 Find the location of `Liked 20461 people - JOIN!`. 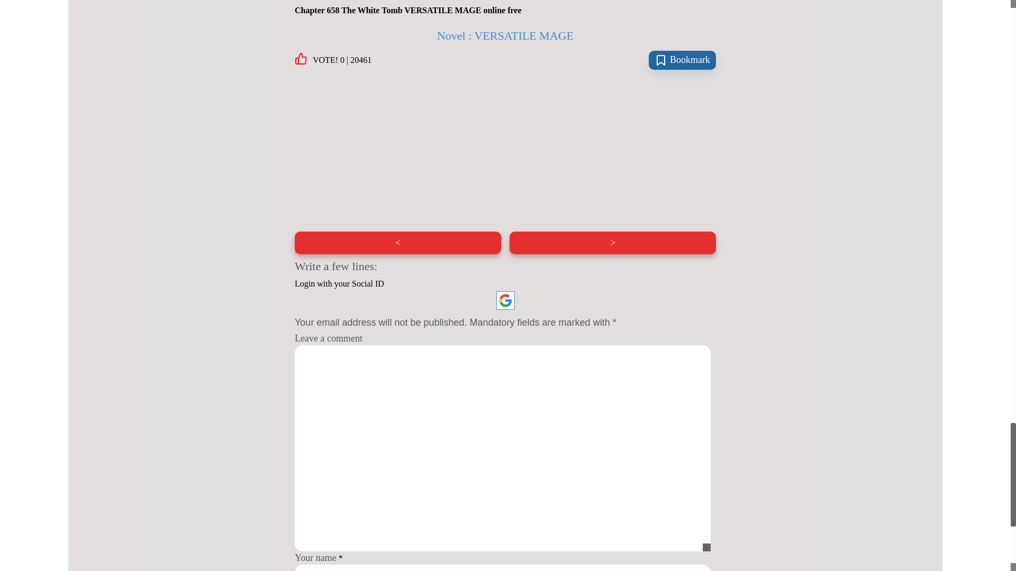

Liked 20461 people - JOIN! is located at coordinates (333, 60).